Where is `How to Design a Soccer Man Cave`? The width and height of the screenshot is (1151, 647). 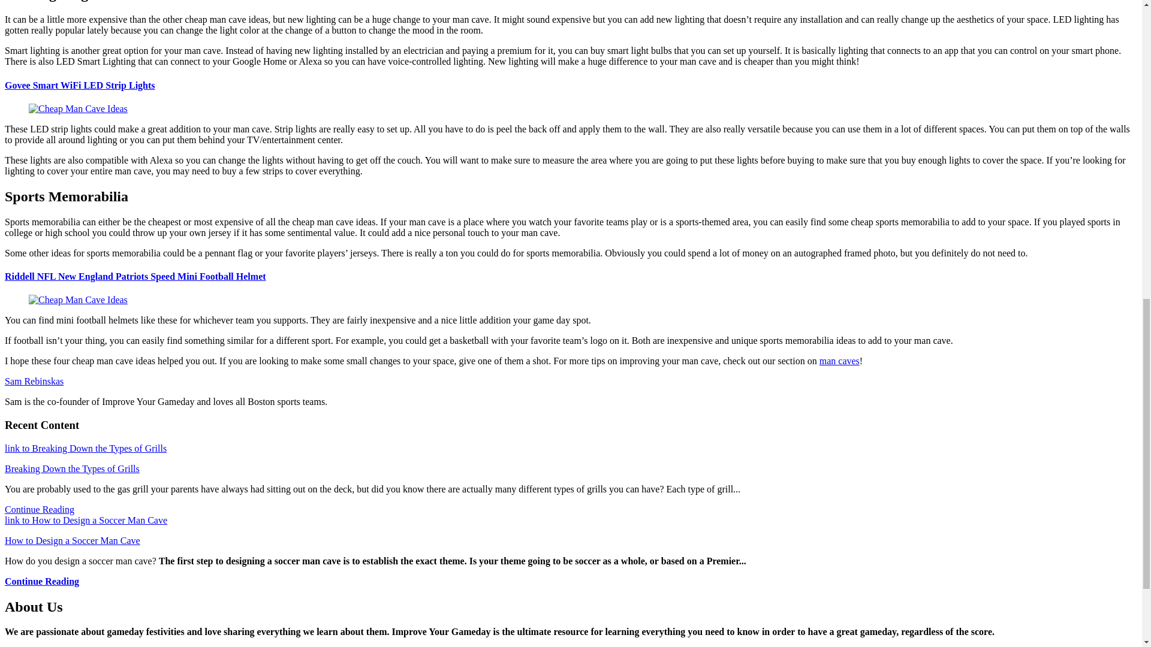 How to Design a Soccer Man Cave is located at coordinates (72, 540).